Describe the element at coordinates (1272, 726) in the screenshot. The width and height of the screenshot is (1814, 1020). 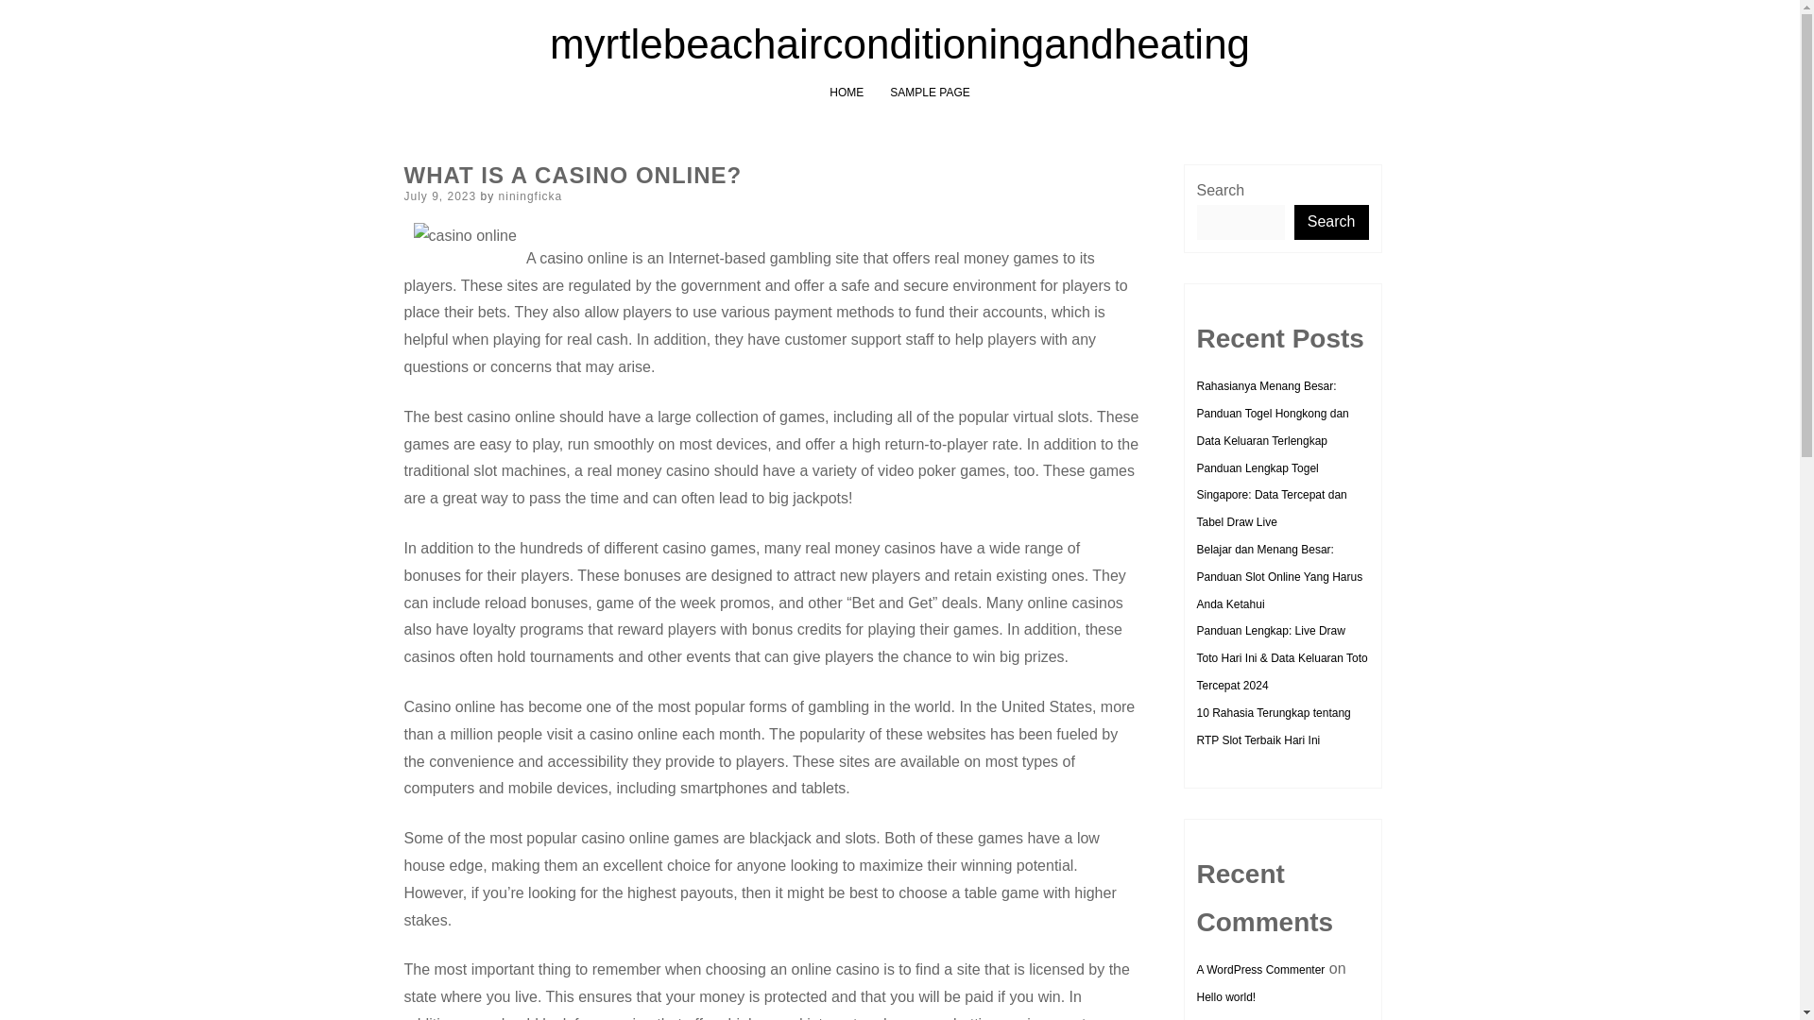
I see `10 Rahasia Terungkap tentang RTP Slot Terbaik Hari Ini` at that location.